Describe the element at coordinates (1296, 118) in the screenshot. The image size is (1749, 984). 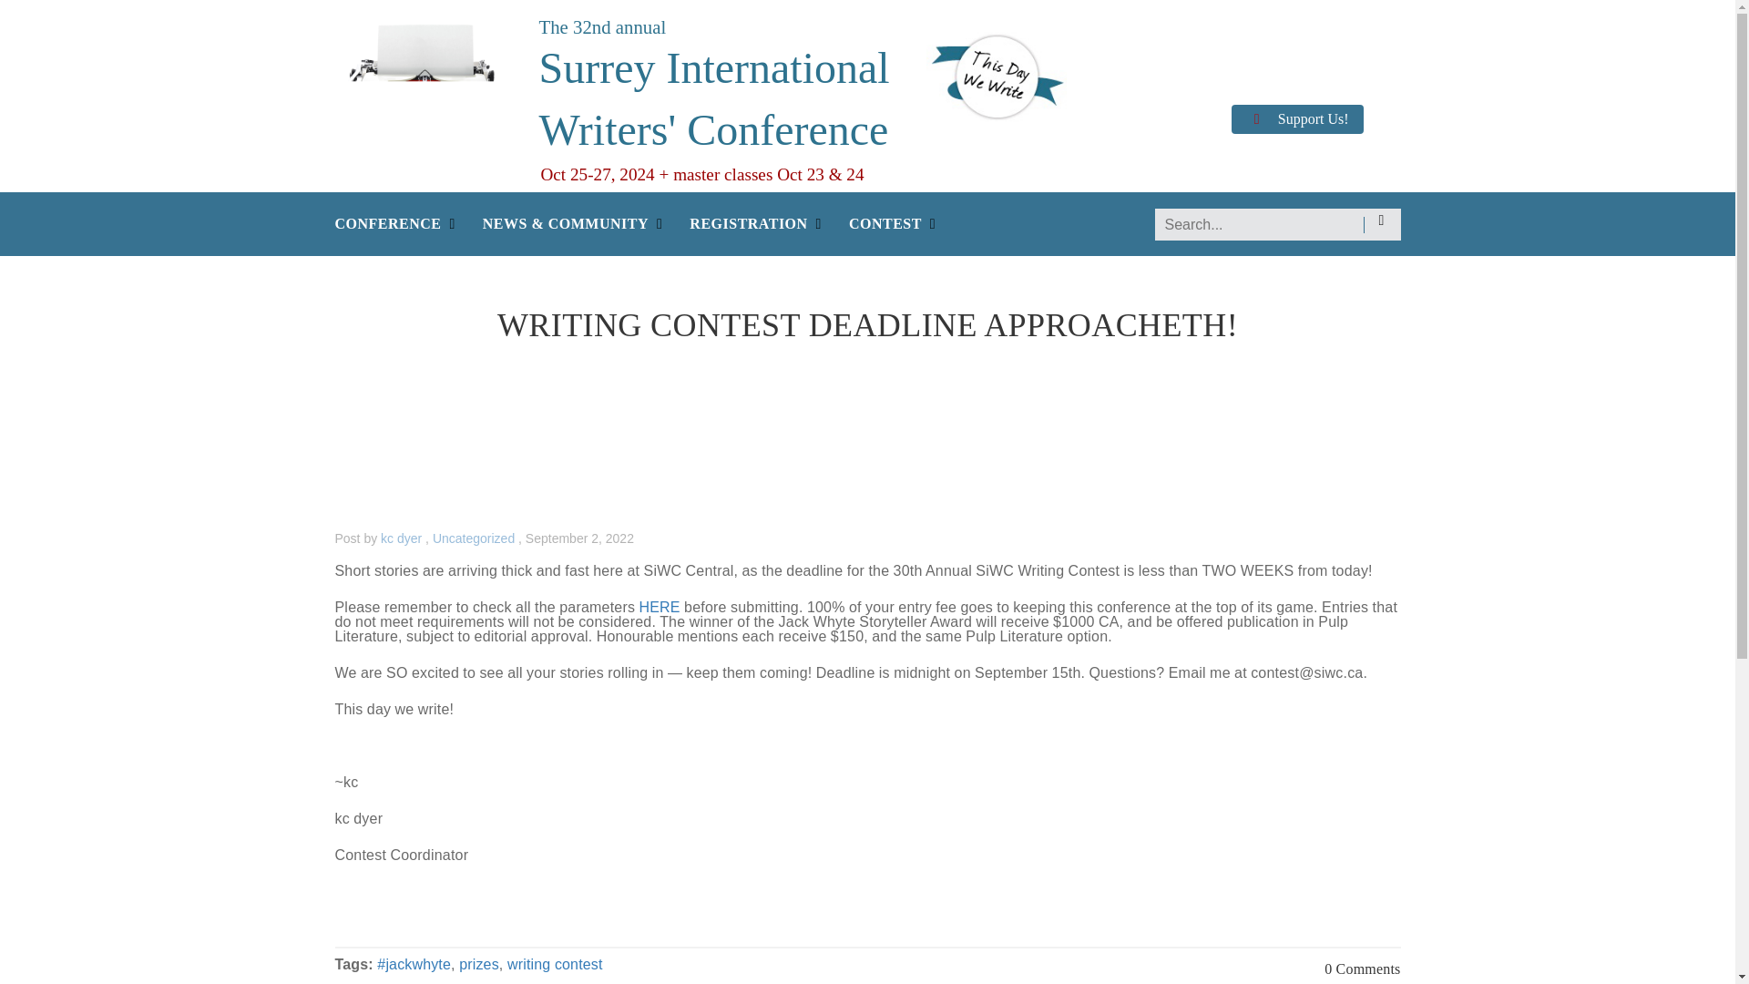
I see `   Support Us!` at that location.